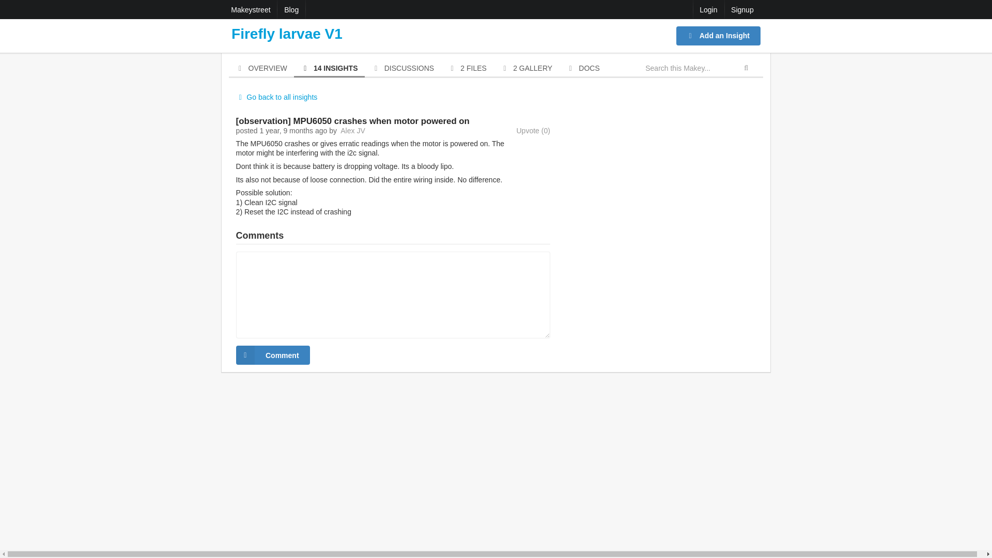 This screenshot has width=992, height=558. I want to click on Alex JV, so click(352, 131).